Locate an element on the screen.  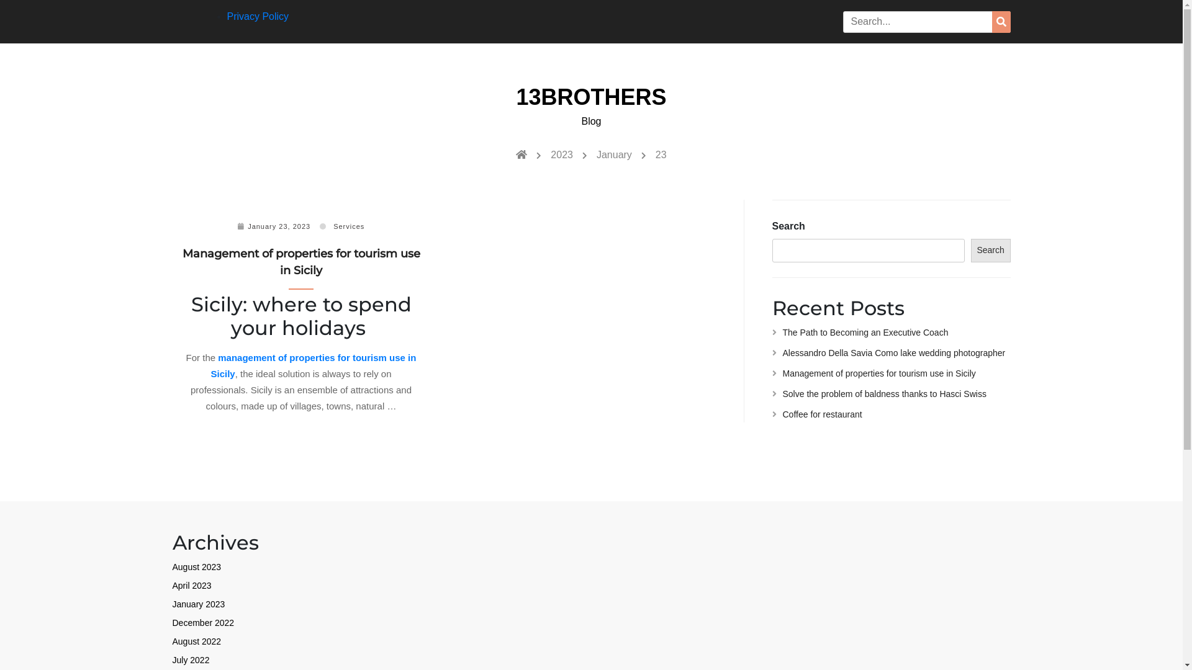
13BROTHERS is located at coordinates (591, 97).